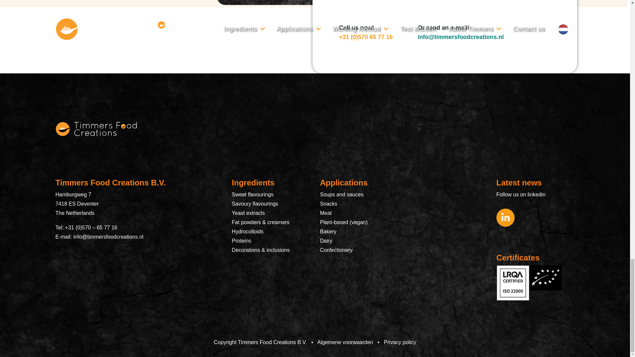 Image resolution: width=635 pixels, height=357 pixels. I want to click on Savoury flavourings, so click(255, 204).